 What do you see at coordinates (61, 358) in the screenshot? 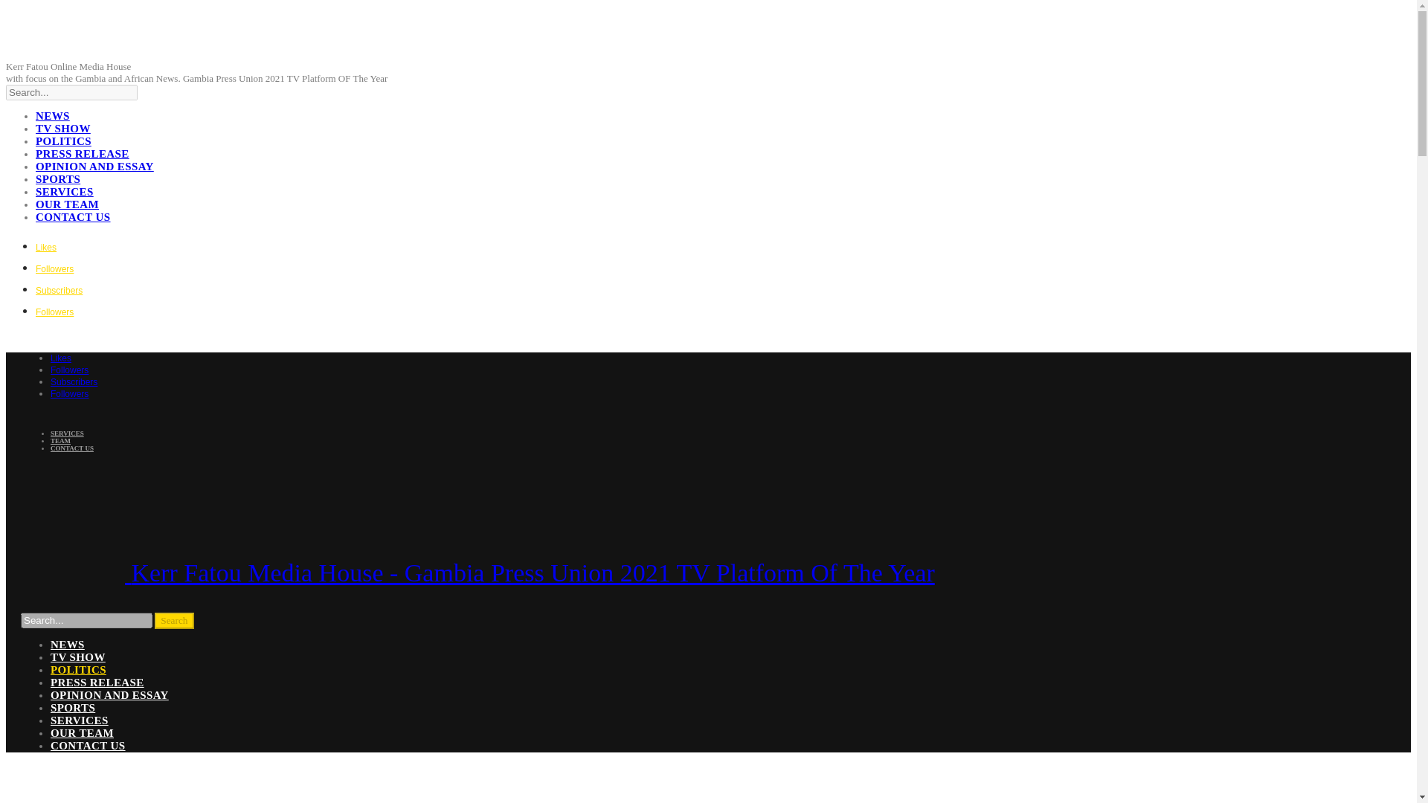
I see `Likes` at bounding box center [61, 358].